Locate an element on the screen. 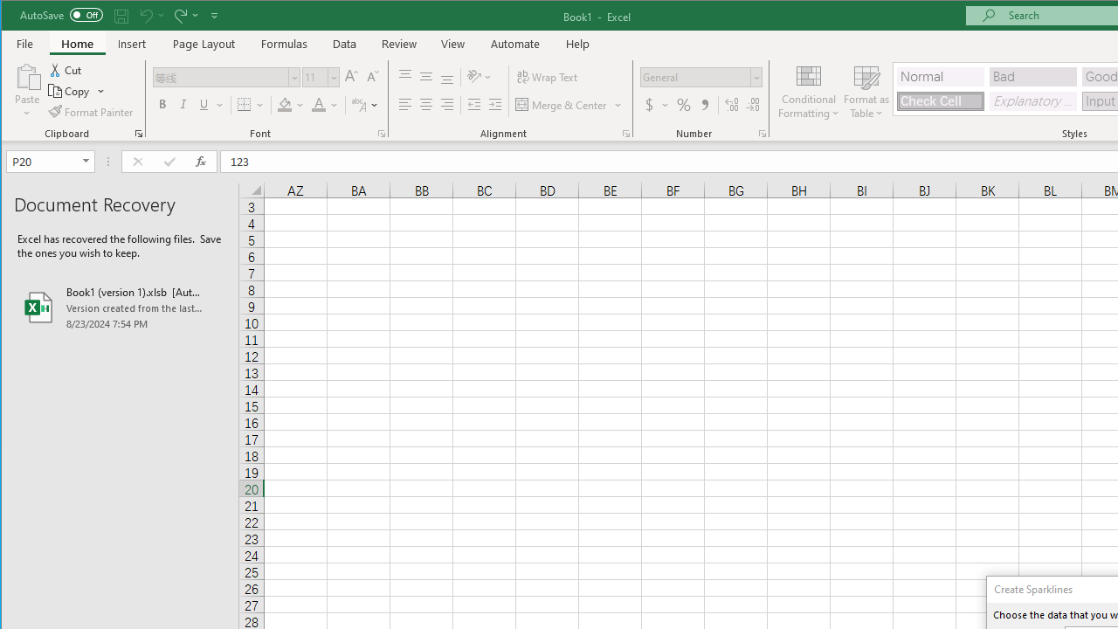 The height and width of the screenshot is (629, 1118). Paste is located at coordinates (27, 91).